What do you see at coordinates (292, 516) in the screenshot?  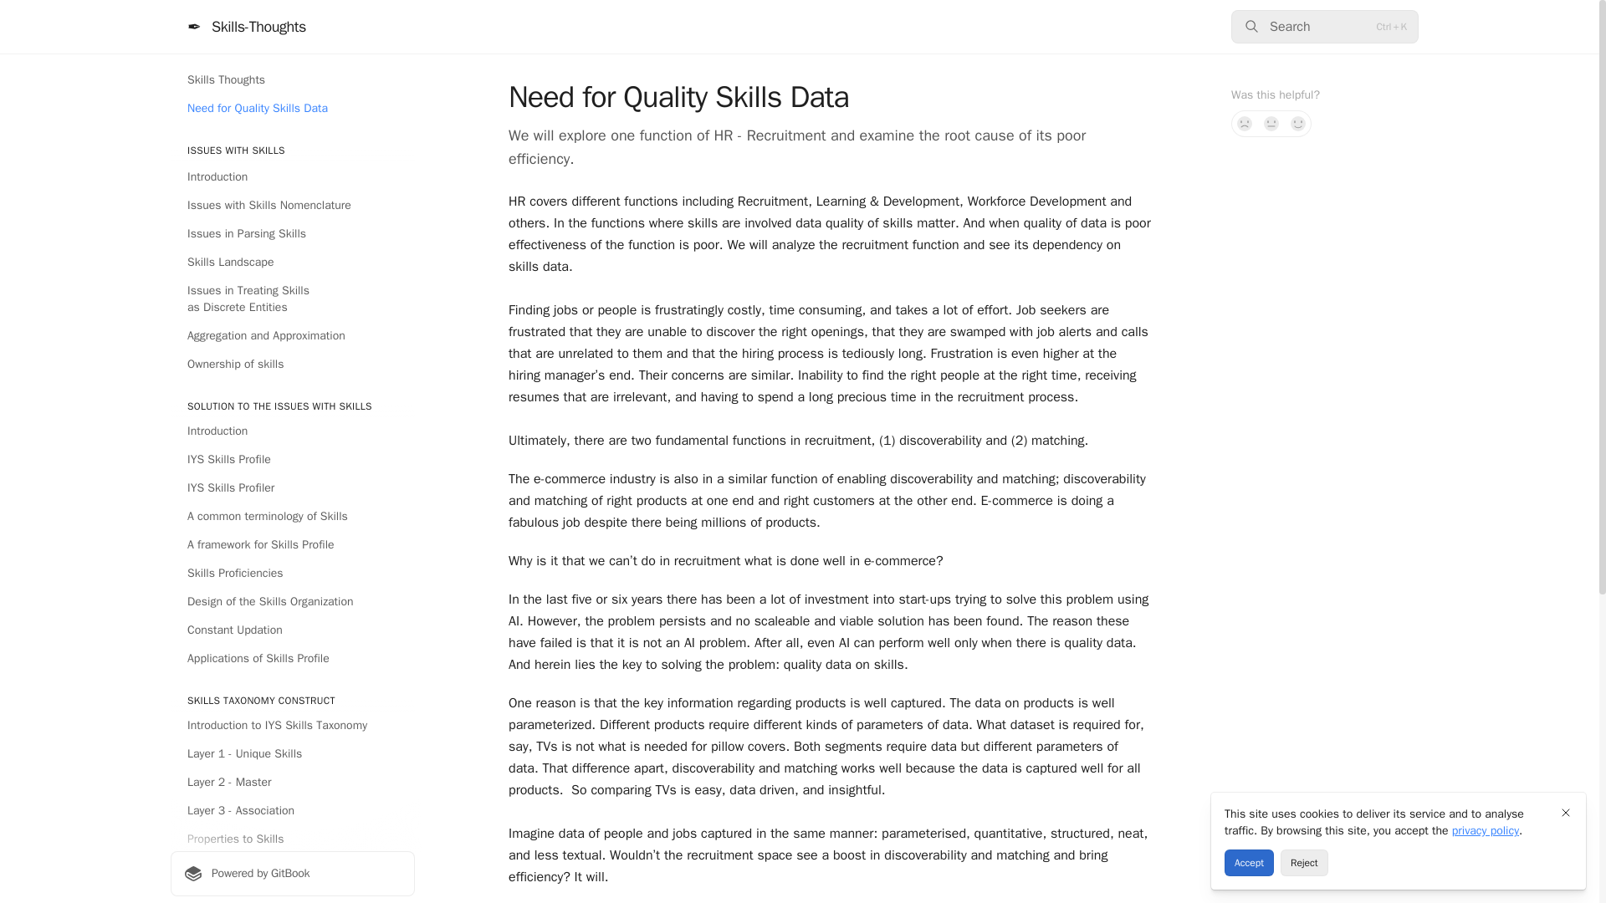 I see `A common terminology of Skills` at bounding box center [292, 516].